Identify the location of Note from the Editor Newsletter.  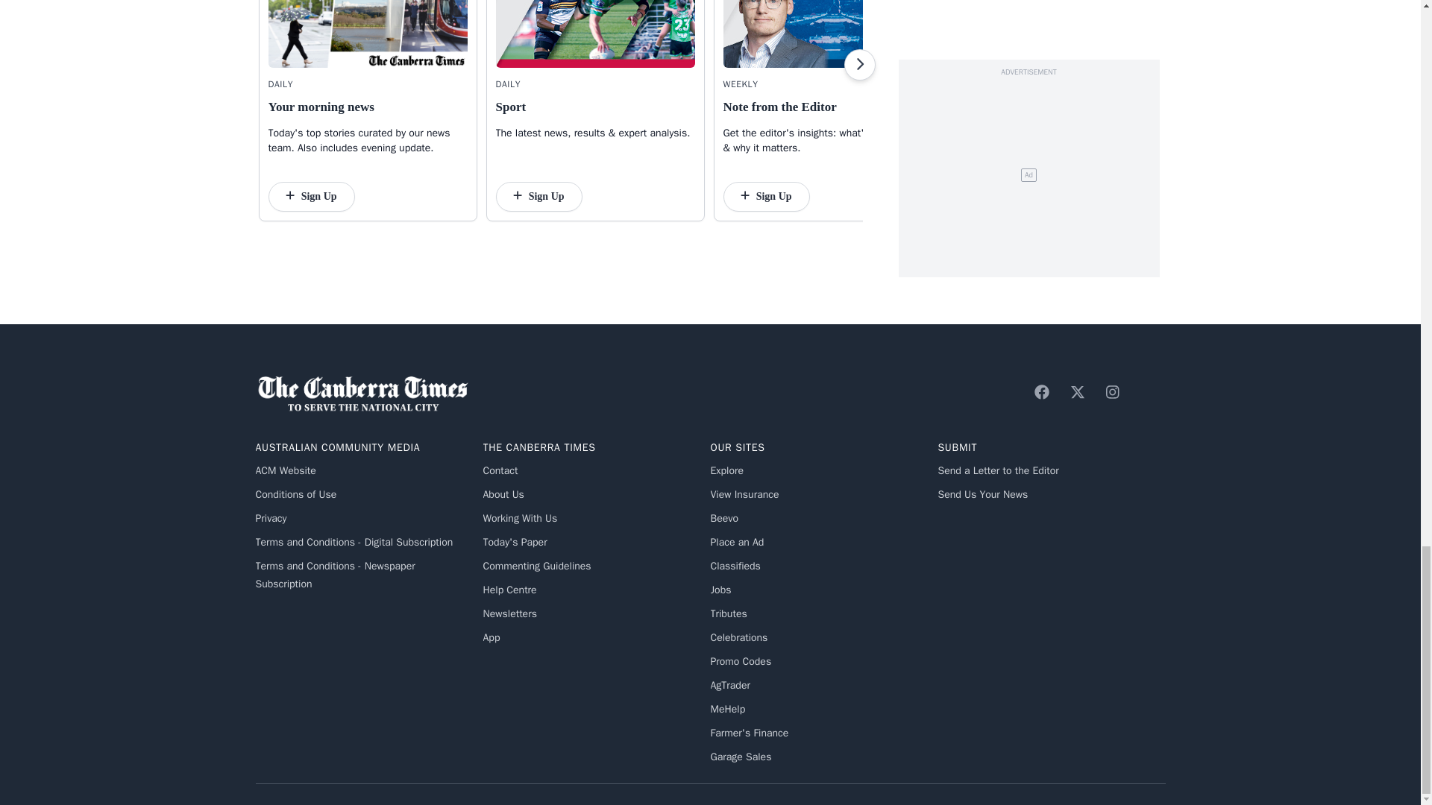
(822, 34).